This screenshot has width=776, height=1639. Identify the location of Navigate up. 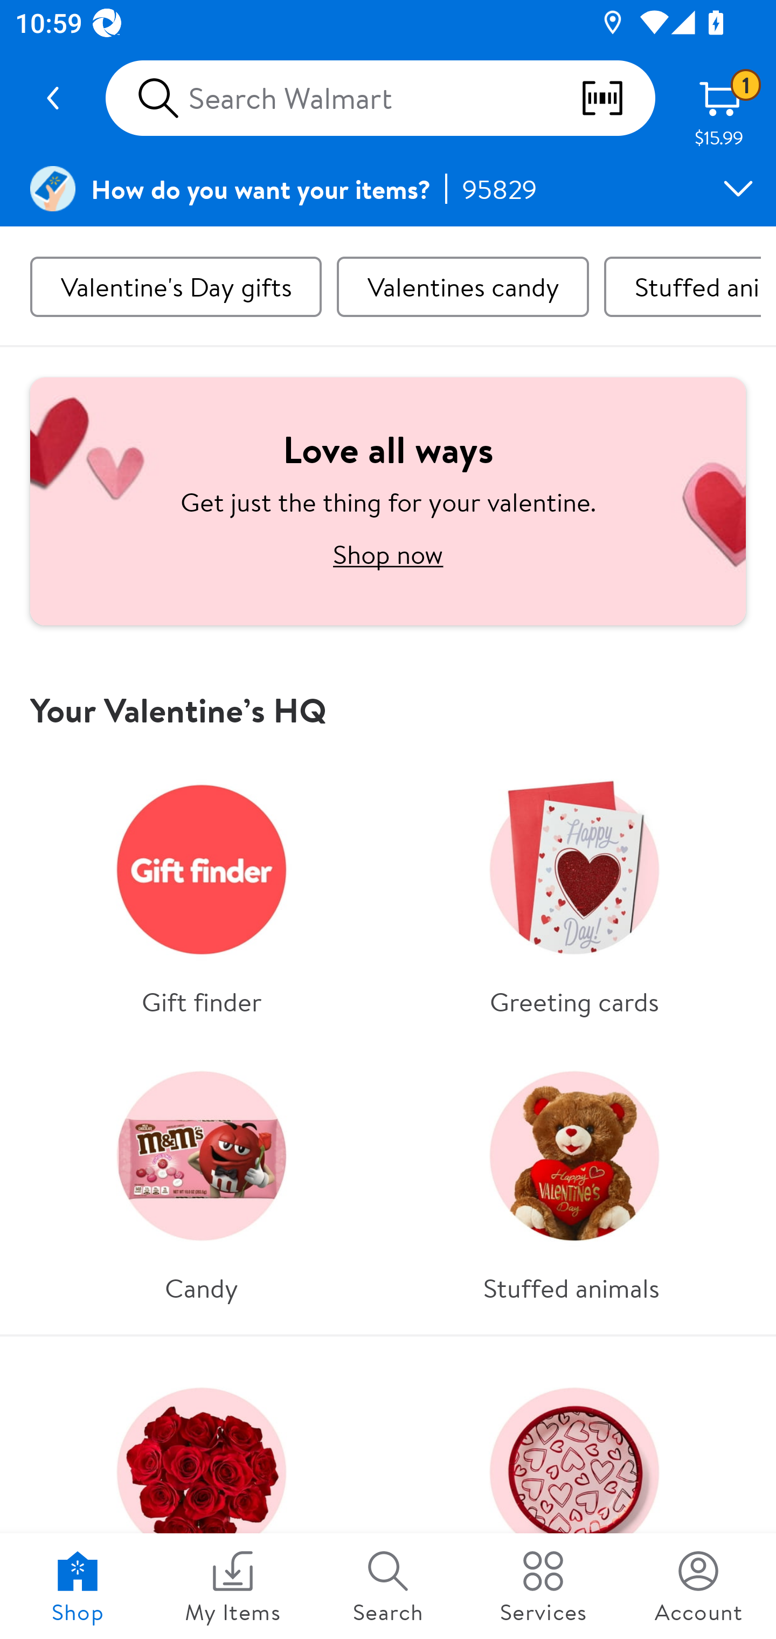
(53, 98).